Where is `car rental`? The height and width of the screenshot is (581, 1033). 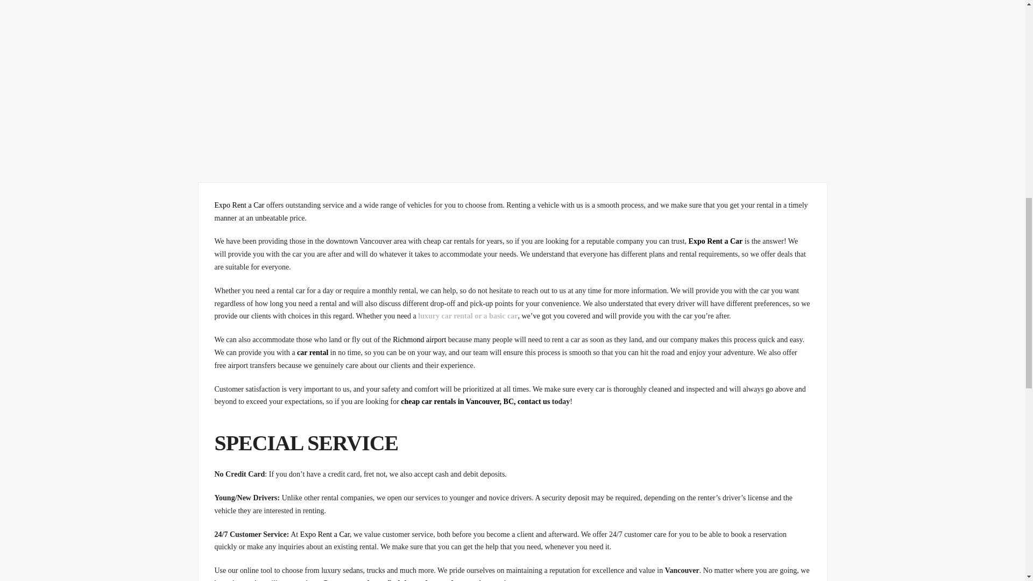 car rental is located at coordinates (313, 353).